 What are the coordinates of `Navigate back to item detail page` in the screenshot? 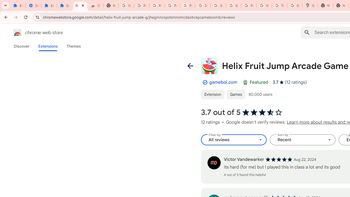 It's located at (190, 66).